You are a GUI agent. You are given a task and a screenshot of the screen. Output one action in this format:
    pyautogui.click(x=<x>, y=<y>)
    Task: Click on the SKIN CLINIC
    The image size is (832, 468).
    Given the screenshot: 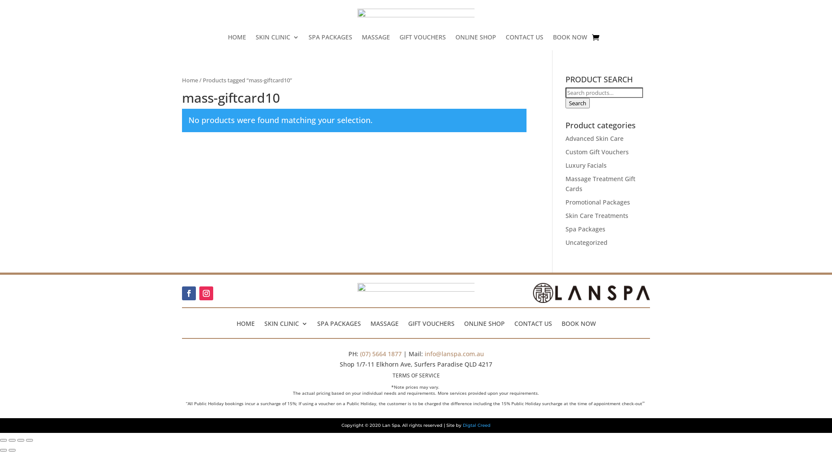 What is the action you would take?
    pyautogui.click(x=286, y=322)
    